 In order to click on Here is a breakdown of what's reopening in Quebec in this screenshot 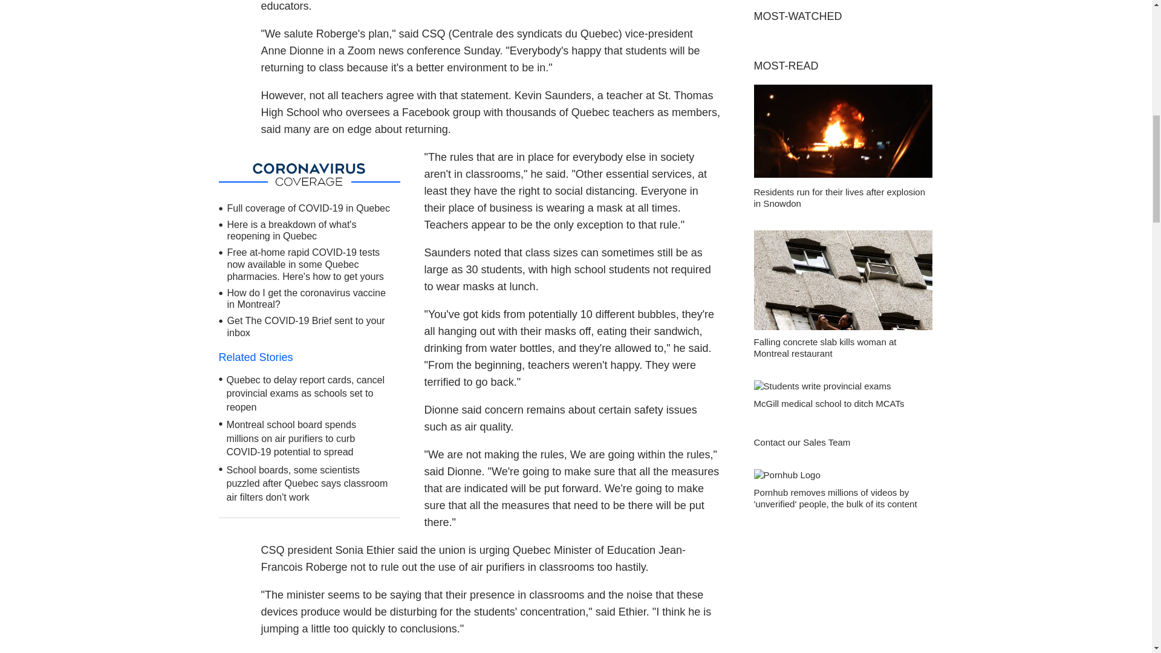, I will do `click(291, 230)`.